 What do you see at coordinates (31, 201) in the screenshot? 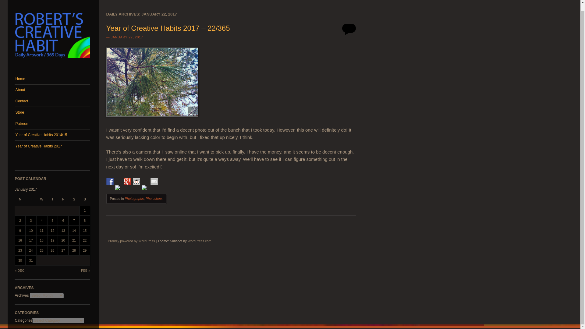
I see `Tuesday` at bounding box center [31, 201].